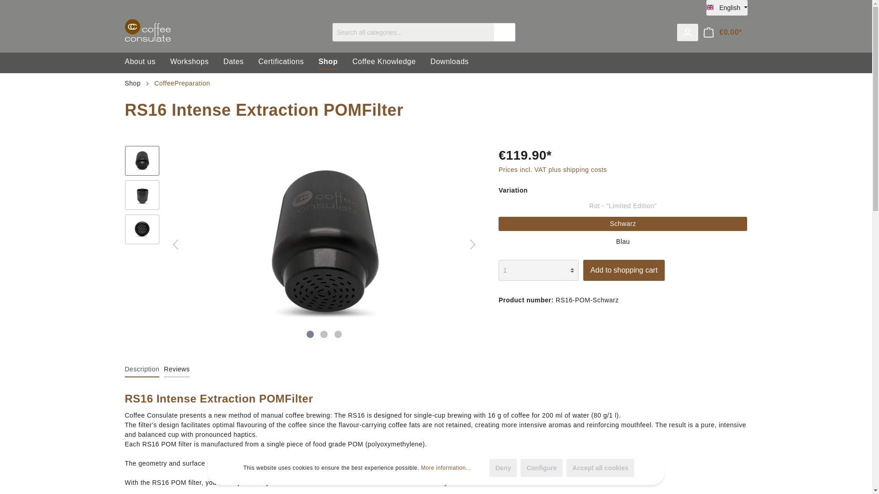  Describe the element at coordinates (687, 32) in the screenshot. I see `My account` at that location.